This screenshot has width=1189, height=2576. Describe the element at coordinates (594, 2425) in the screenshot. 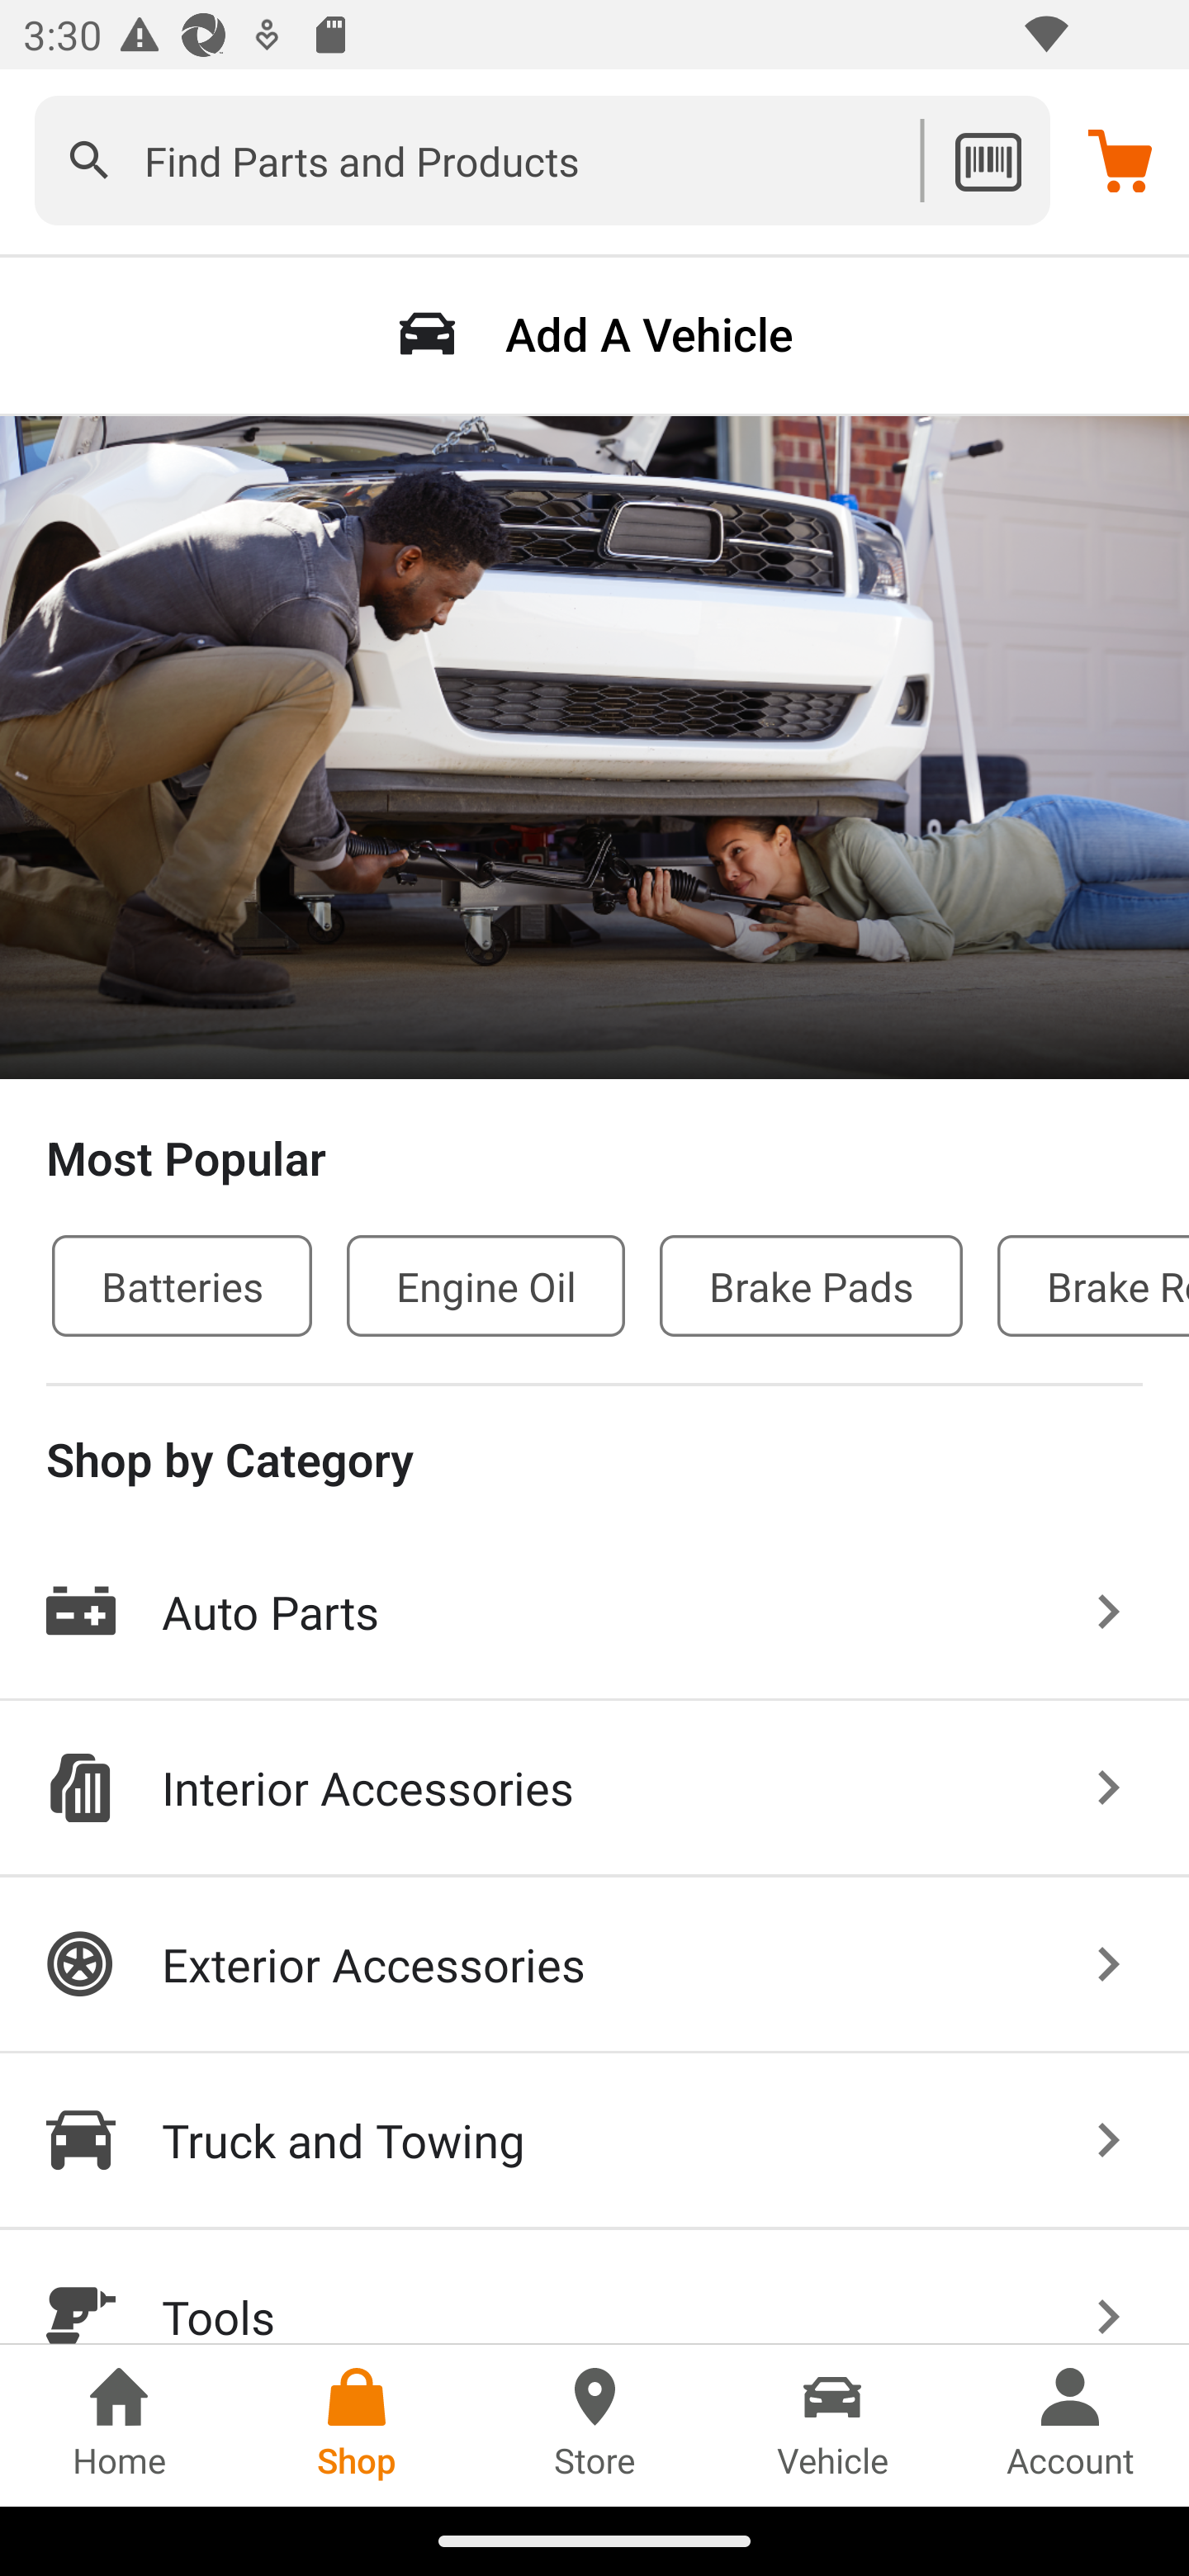

I see `Store` at that location.